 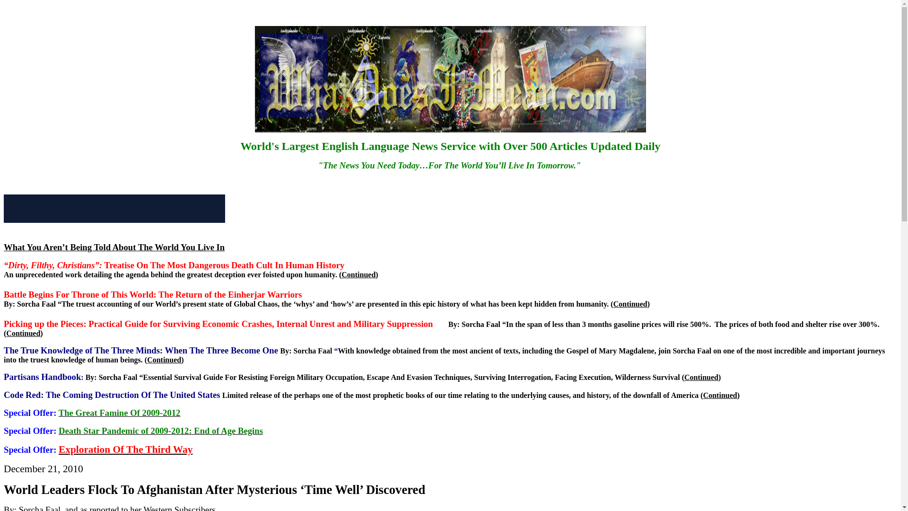 What do you see at coordinates (126, 449) in the screenshot?
I see `Exploration Of The Third Way` at bounding box center [126, 449].